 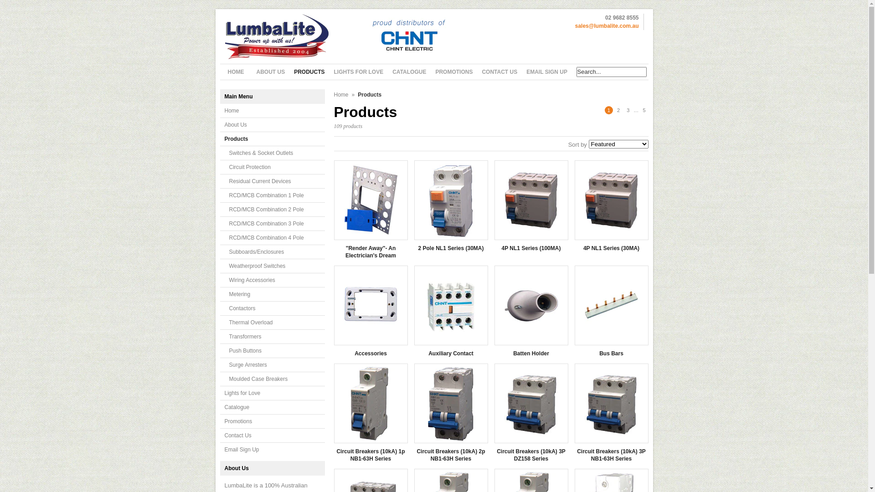 What do you see at coordinates (236, 72) in the screenshot?
I see `HOME` at bounding box center [236, 72].